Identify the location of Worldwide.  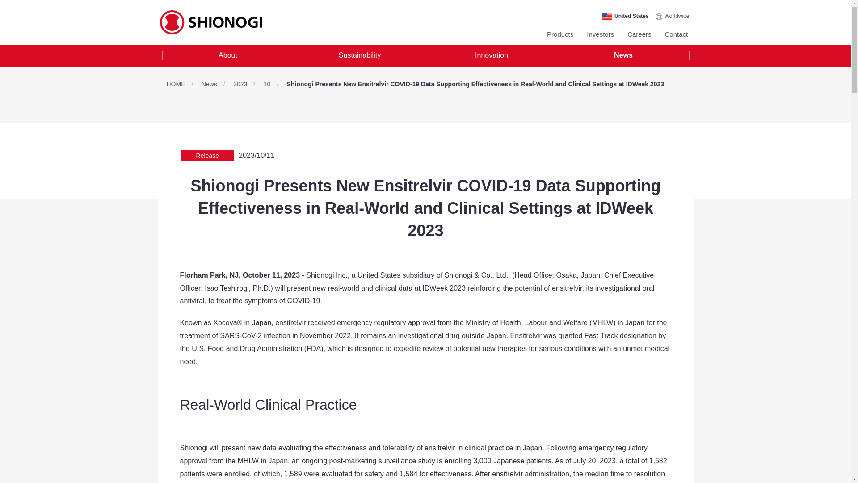
(672, 16).